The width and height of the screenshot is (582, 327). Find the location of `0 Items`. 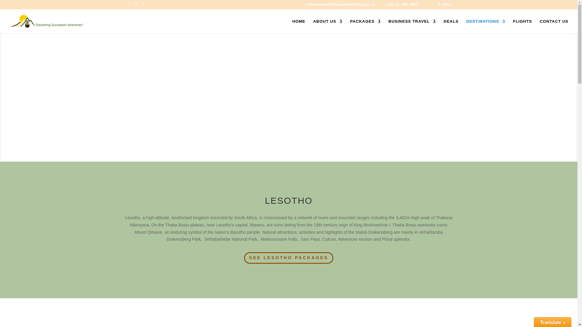

0 Items is located at coordinates (443, 4).